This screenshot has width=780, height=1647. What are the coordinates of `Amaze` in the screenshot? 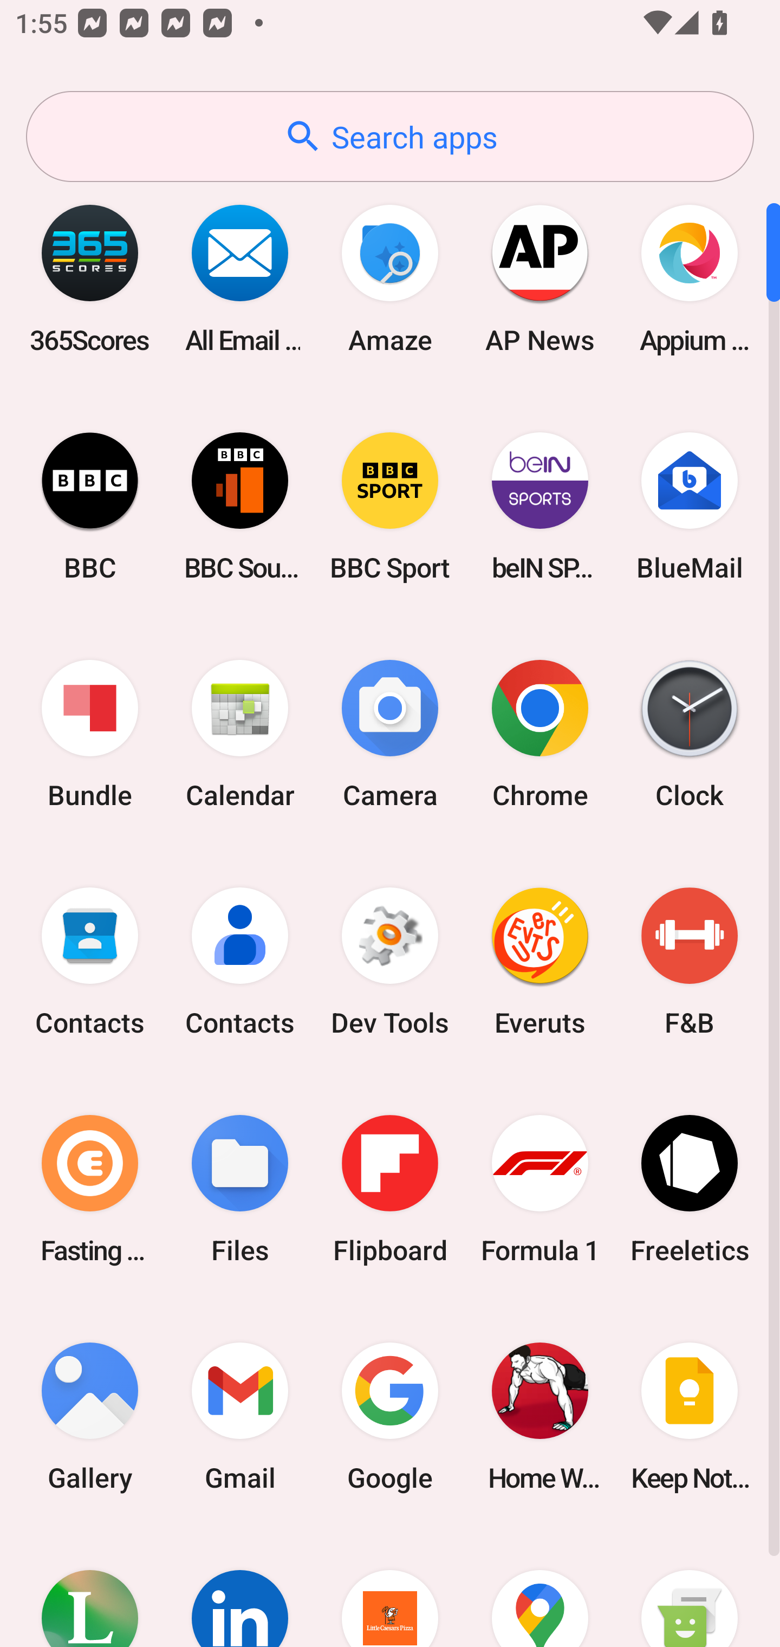 It's located at (390, 278).